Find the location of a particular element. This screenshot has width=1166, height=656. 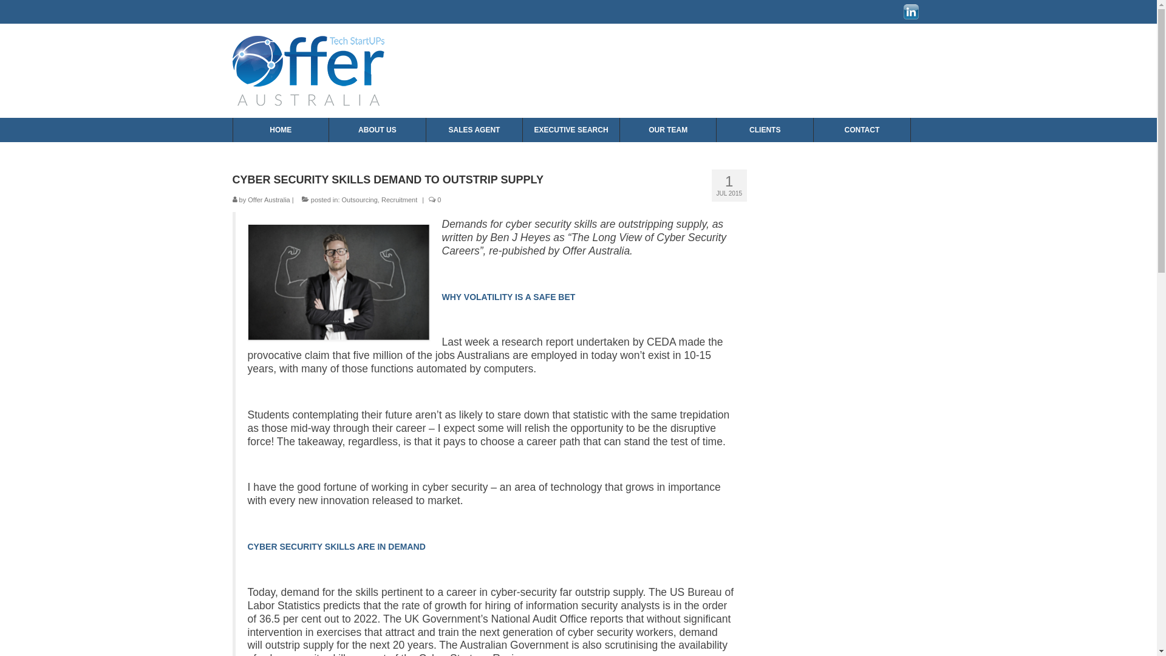

CLIENTS is located at coordinates (765, 130).